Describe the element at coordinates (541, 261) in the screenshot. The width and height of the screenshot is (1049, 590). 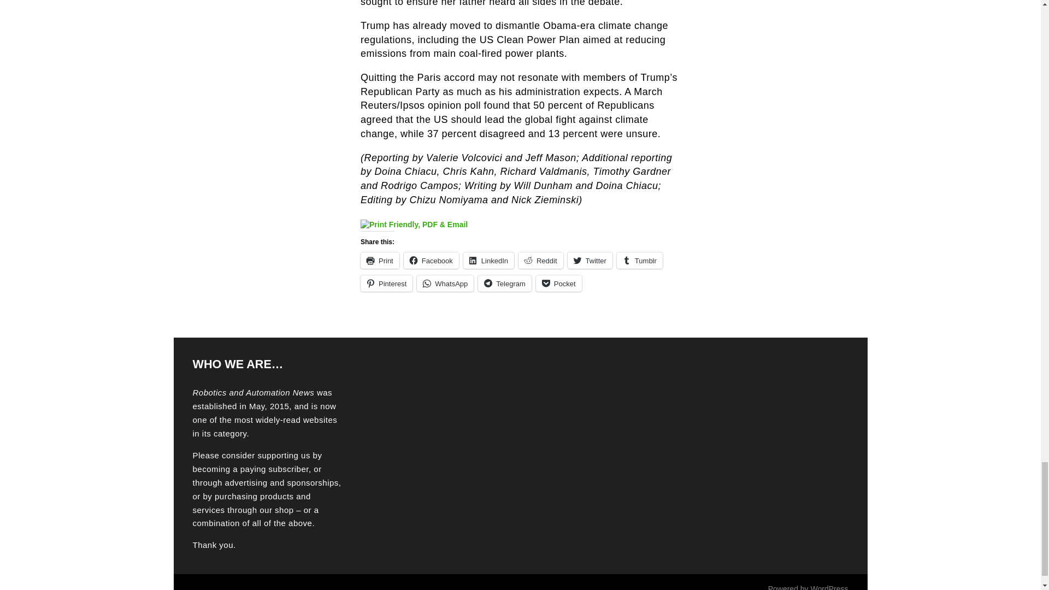
I see `Click to share on Reddit` at that location.